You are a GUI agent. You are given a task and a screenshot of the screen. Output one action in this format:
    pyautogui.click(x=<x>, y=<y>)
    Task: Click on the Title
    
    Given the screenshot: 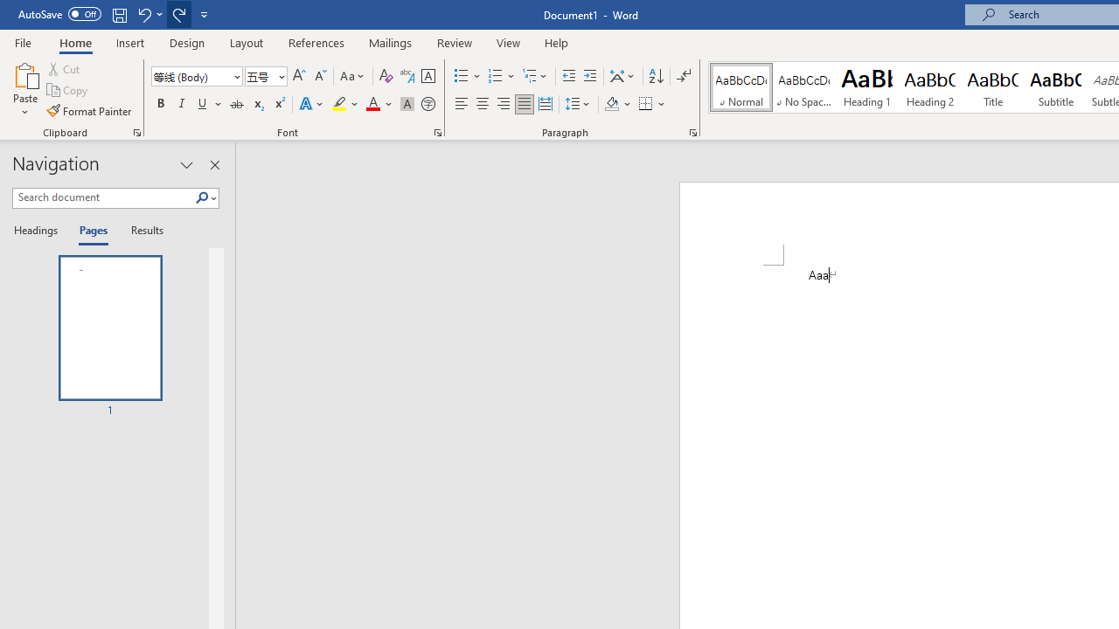 What is the action you would take?
    pyautogui.click(x=993, y=87)
    